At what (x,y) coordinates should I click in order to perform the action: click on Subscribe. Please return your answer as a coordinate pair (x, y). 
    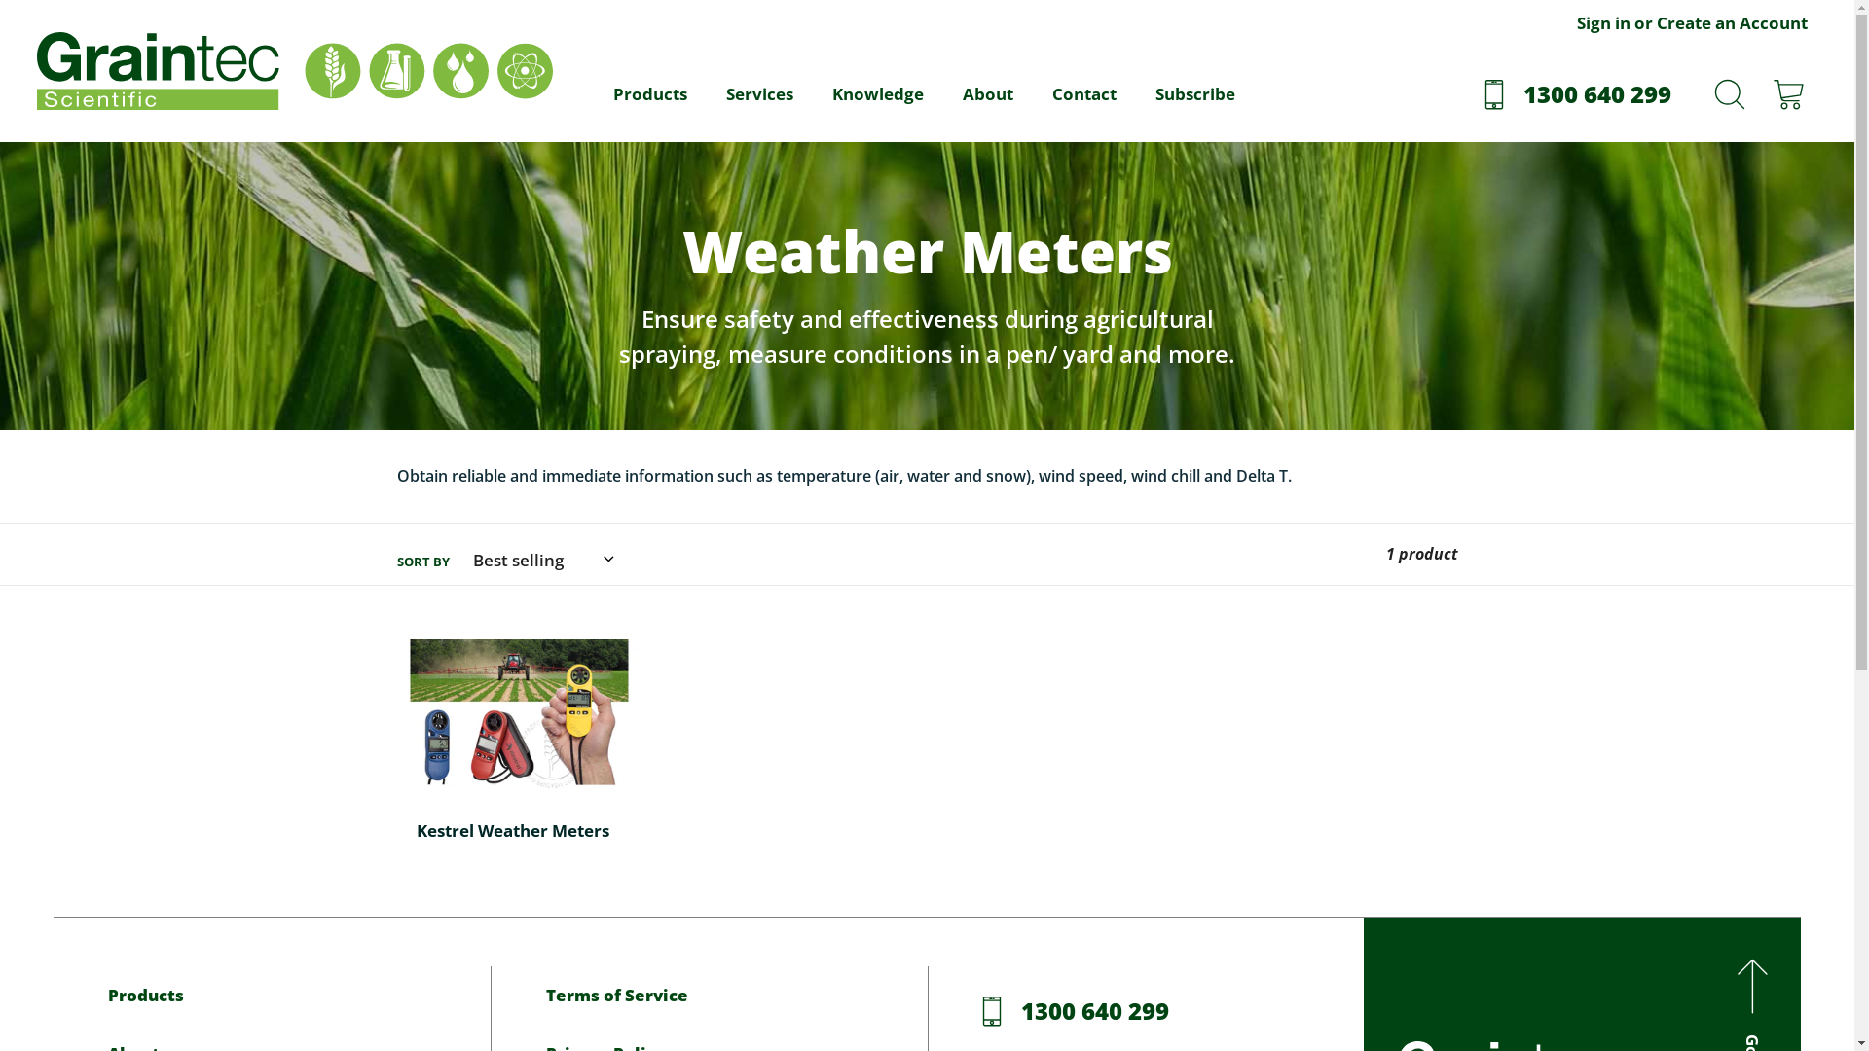
    Looking at the image, I should click on (1195, 94).